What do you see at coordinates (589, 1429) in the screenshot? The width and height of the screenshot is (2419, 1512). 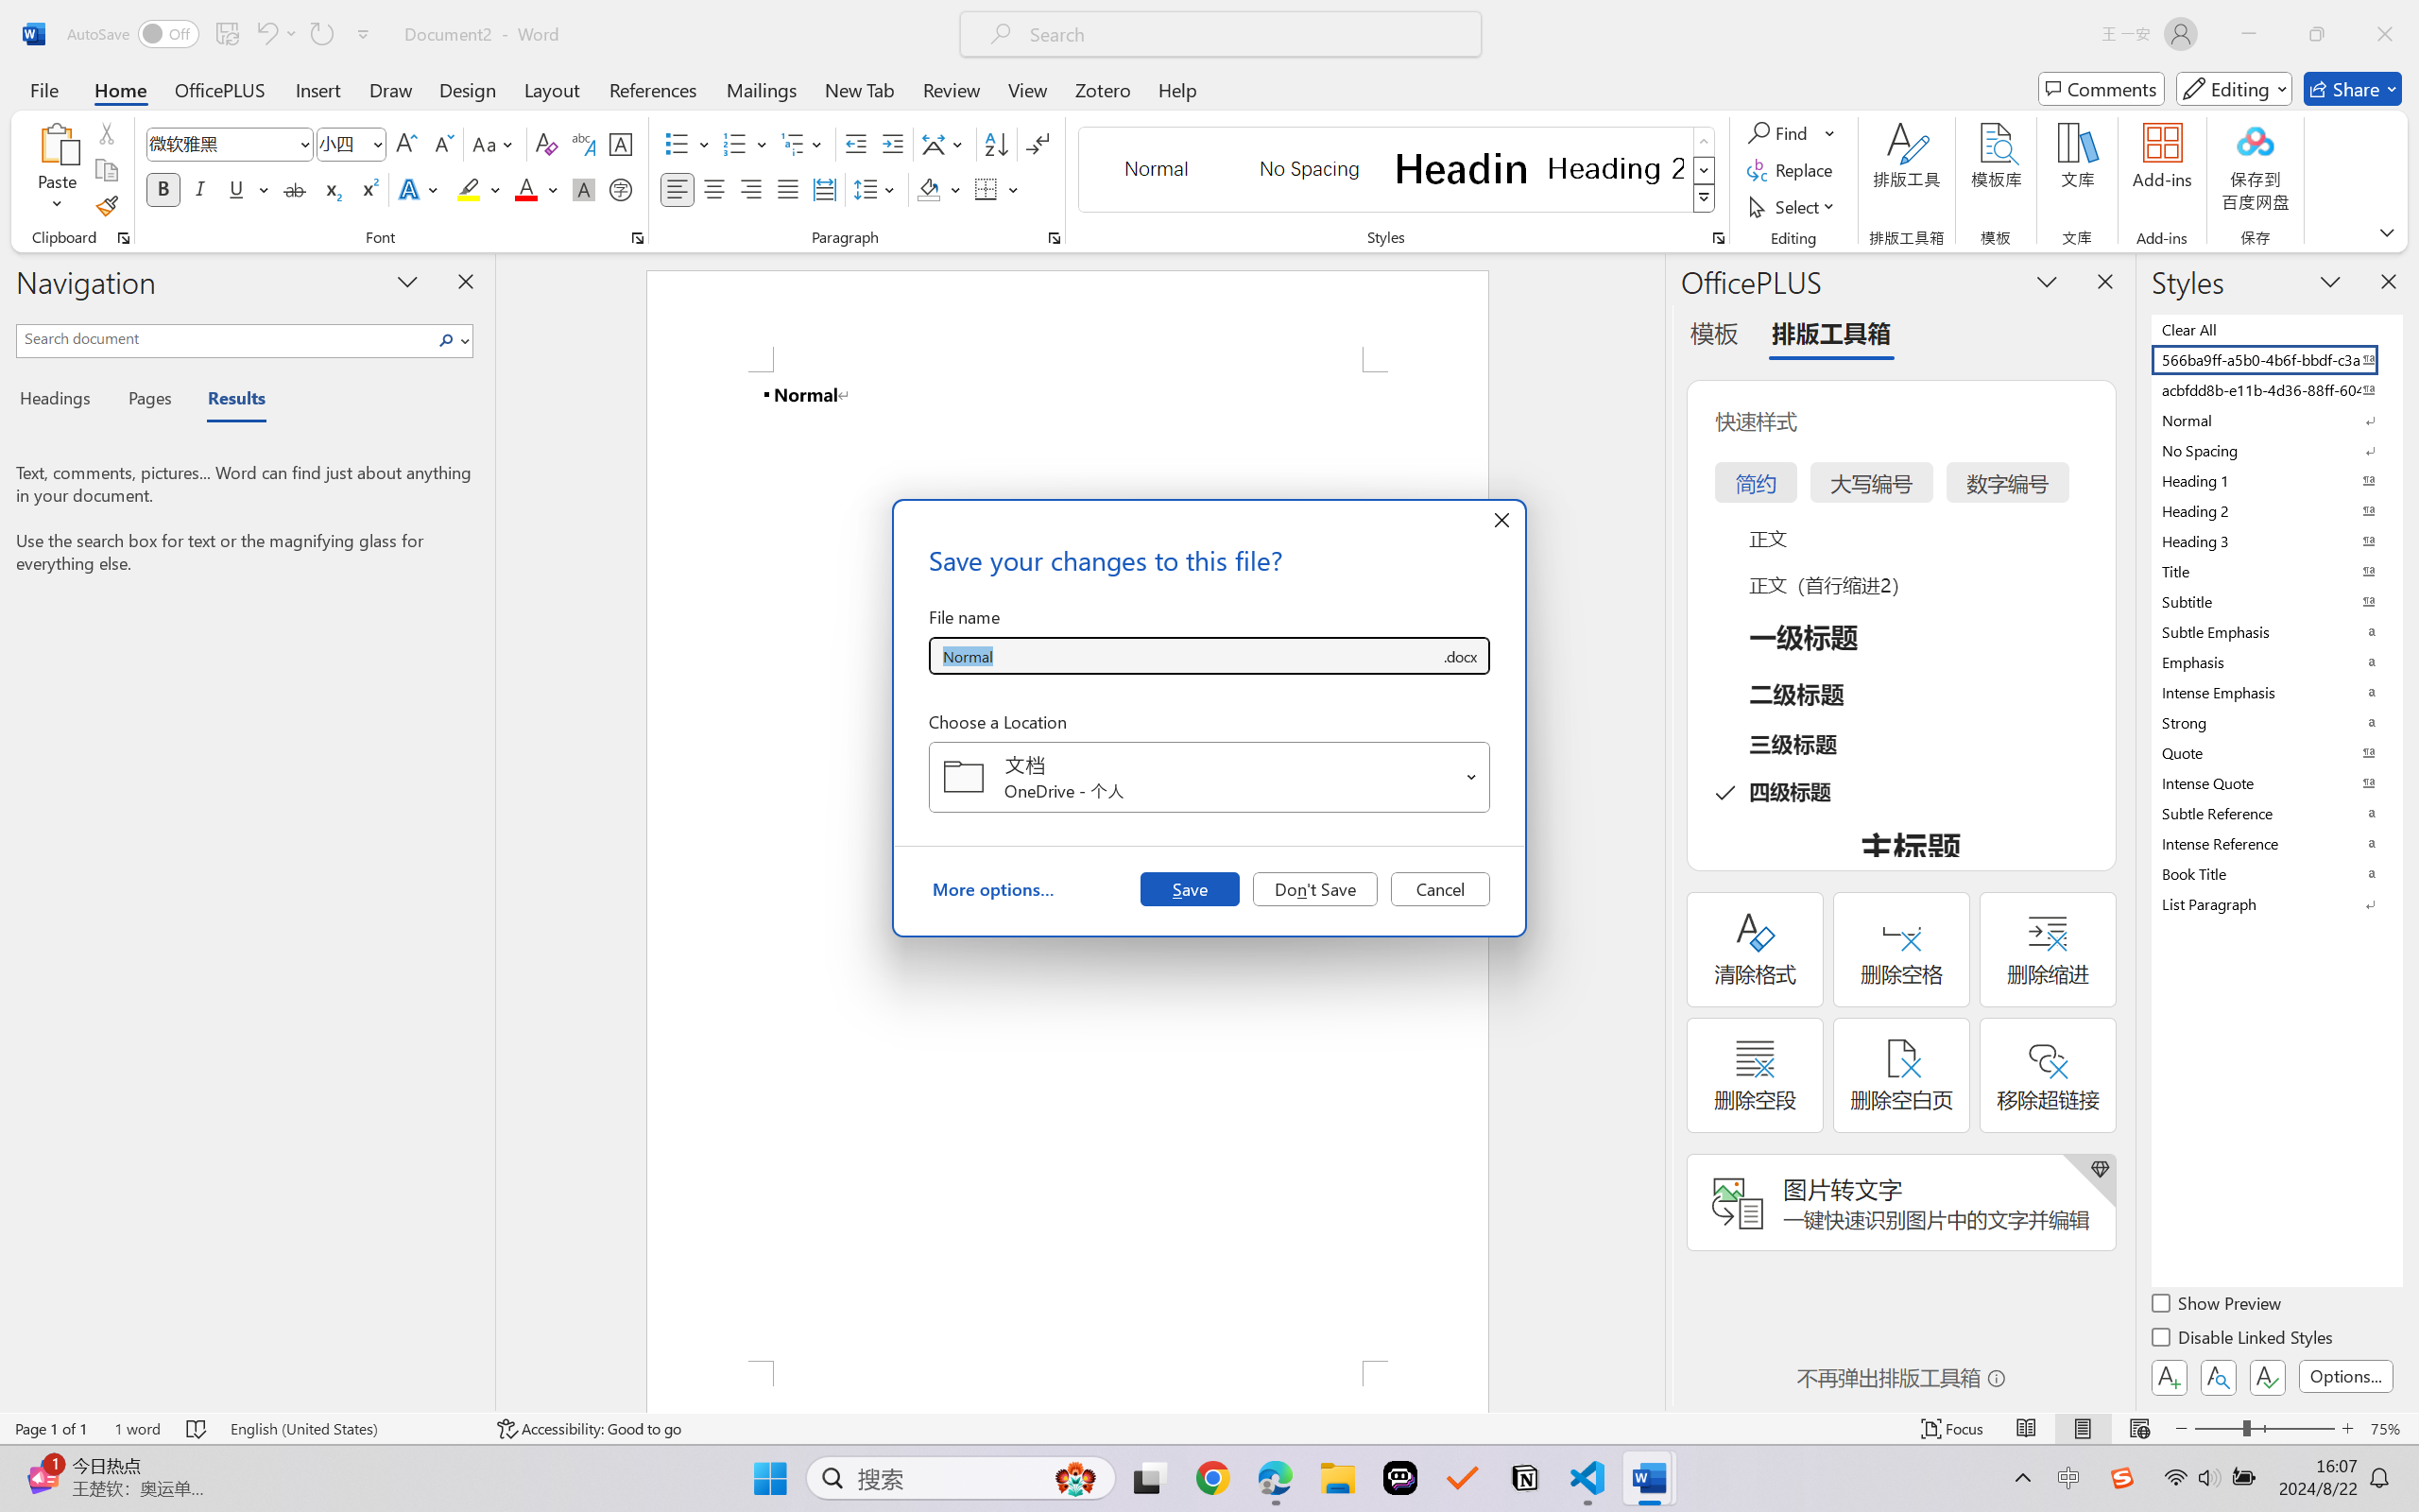 I see `Accessibility Checker Accessibility: Good to go` at bounding box center [589, 1429].